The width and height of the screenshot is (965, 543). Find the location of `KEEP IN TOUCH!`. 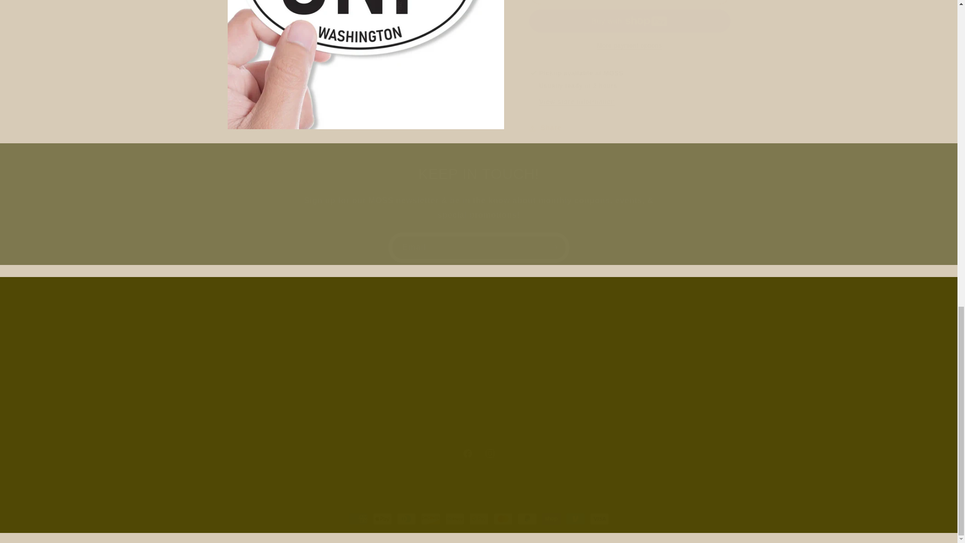

KEEP IN TOUCH! is located at coordinates (478, 174).